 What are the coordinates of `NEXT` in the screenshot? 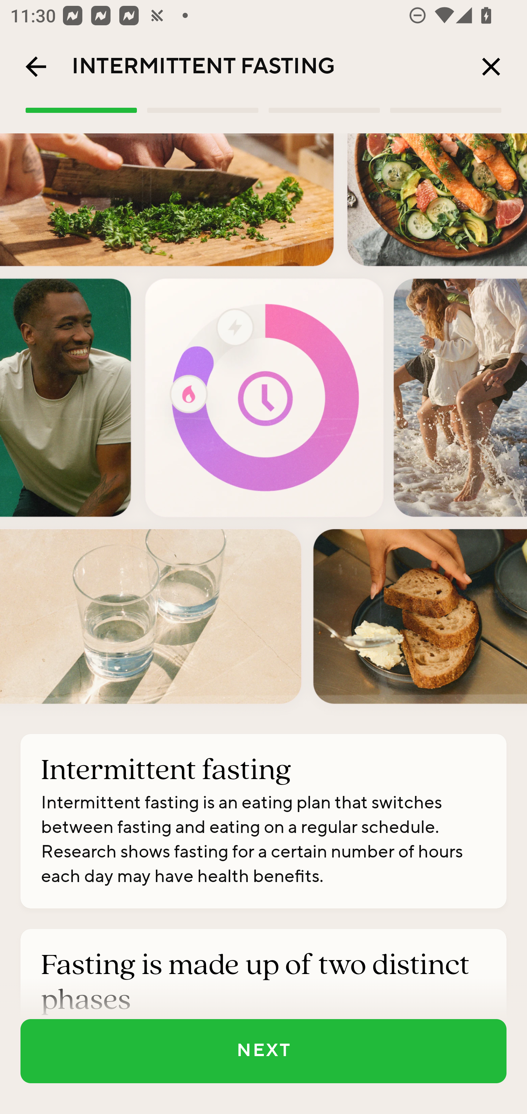 It's located at (263, 1051).